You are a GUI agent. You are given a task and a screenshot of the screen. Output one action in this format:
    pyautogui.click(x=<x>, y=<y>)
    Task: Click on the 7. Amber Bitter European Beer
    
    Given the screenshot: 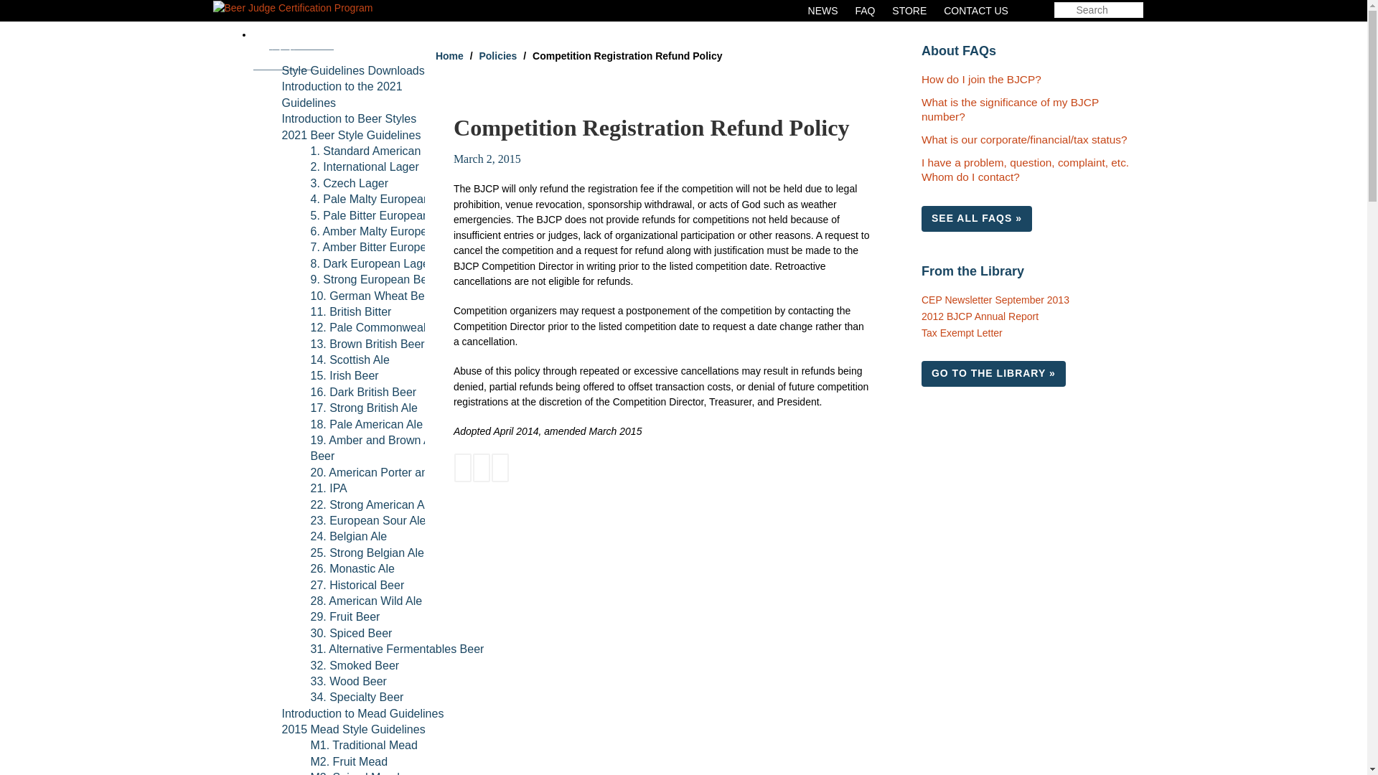 What is the action you would take?
    pyautogui.click(x=388, y=247)
    